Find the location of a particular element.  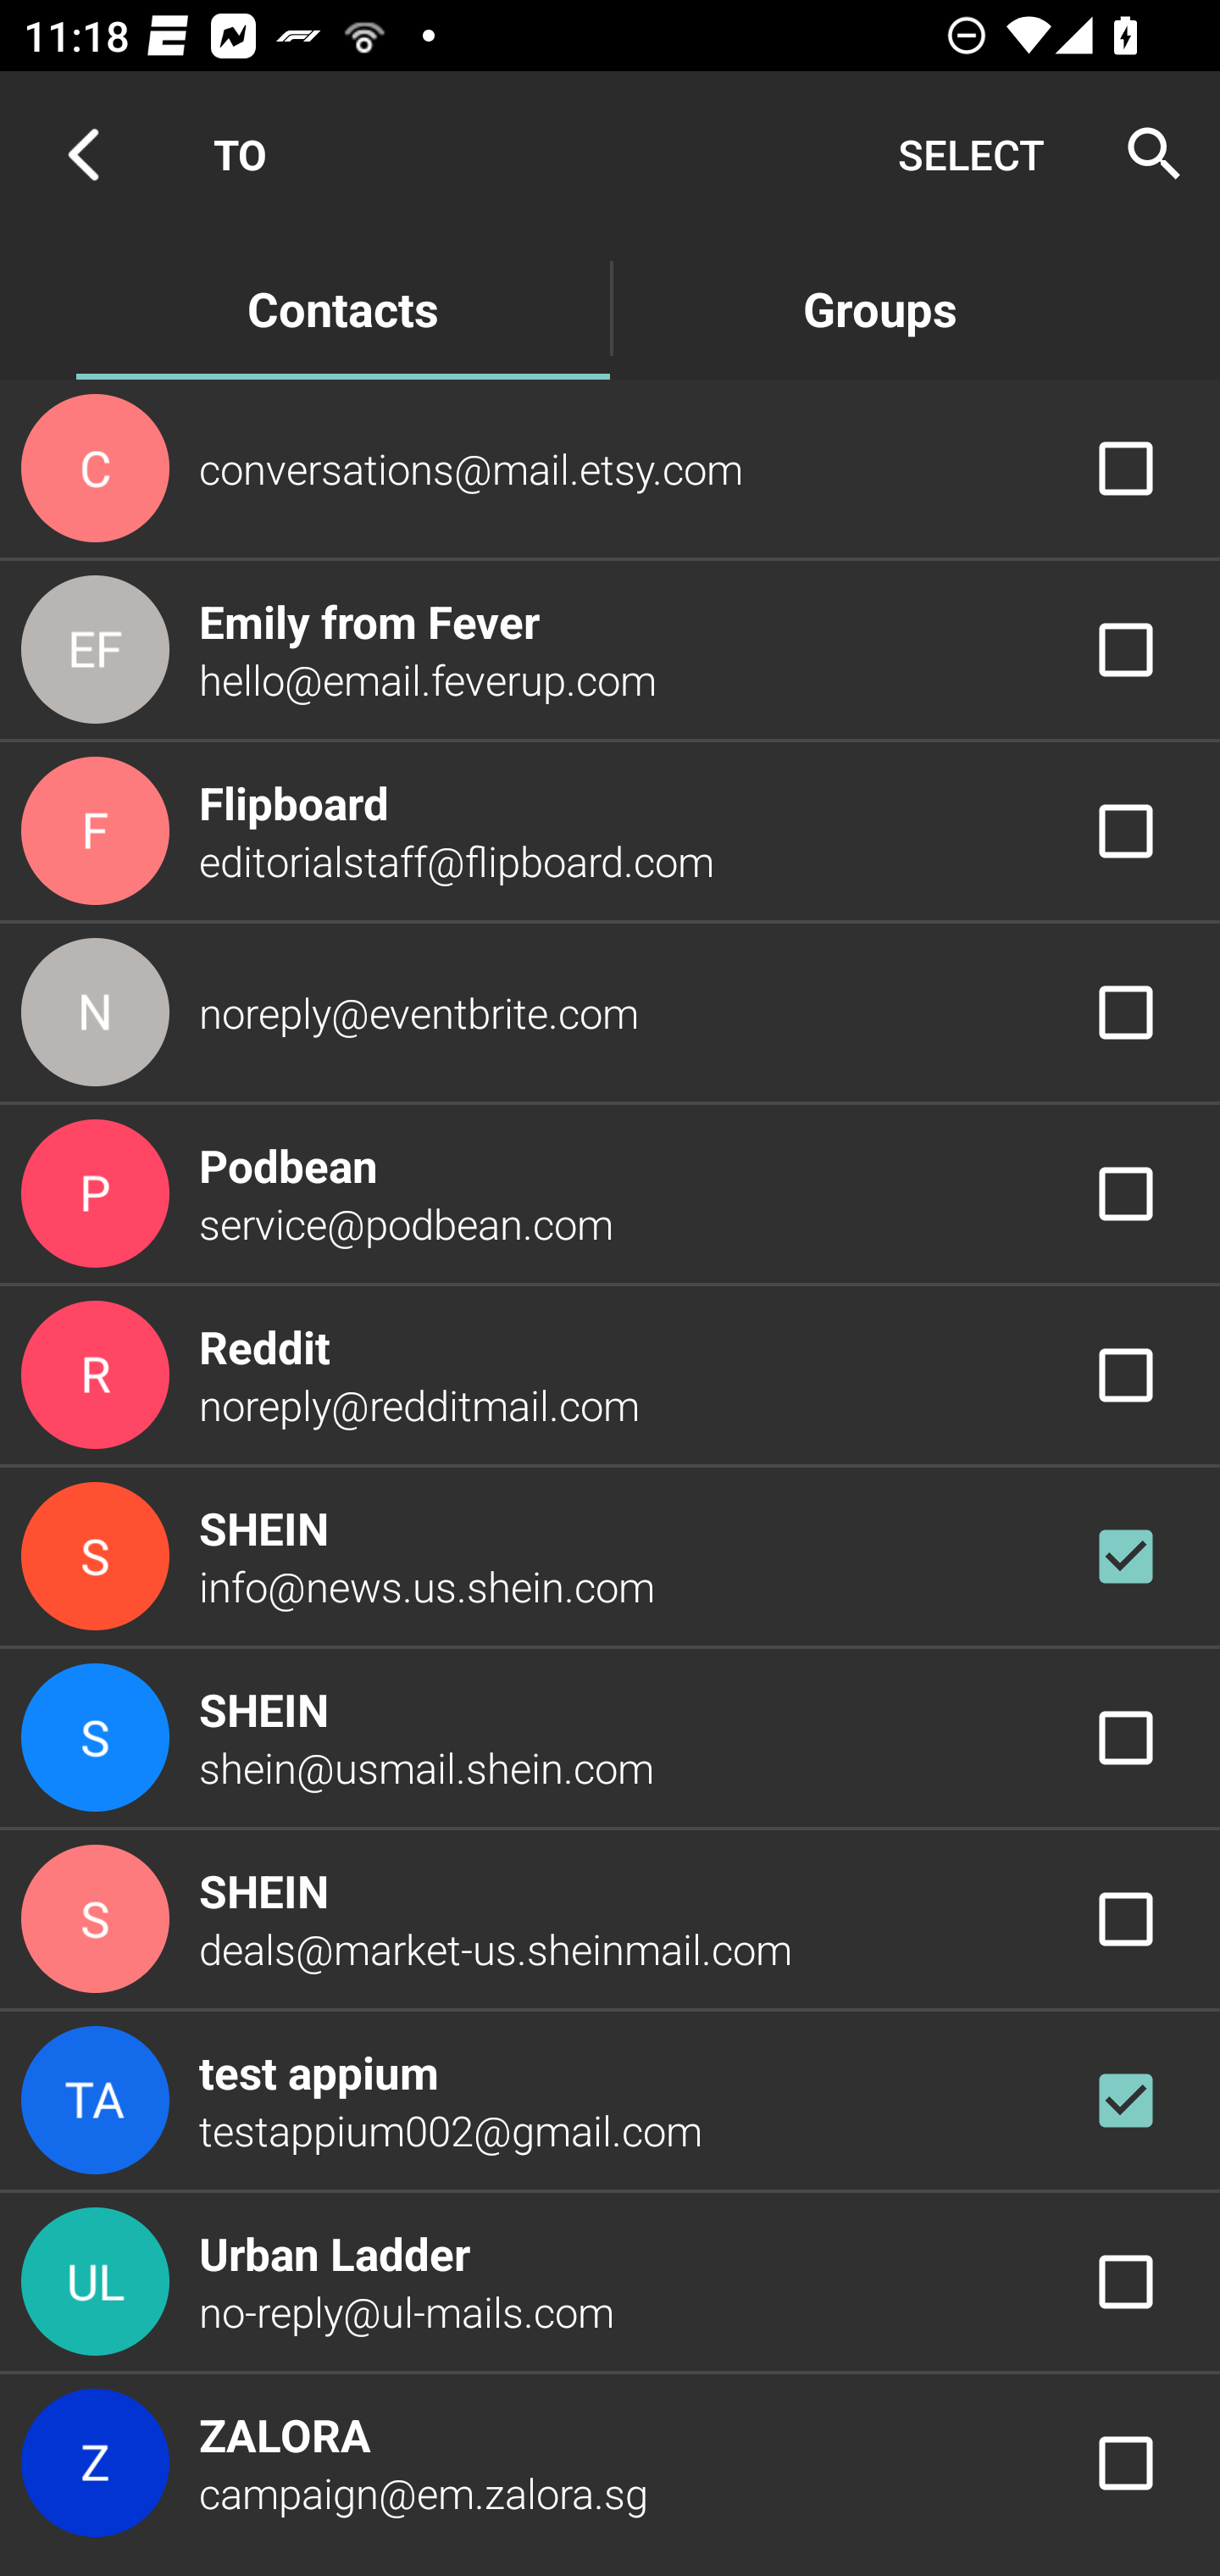

Groups is located at coordinates (879, 307).